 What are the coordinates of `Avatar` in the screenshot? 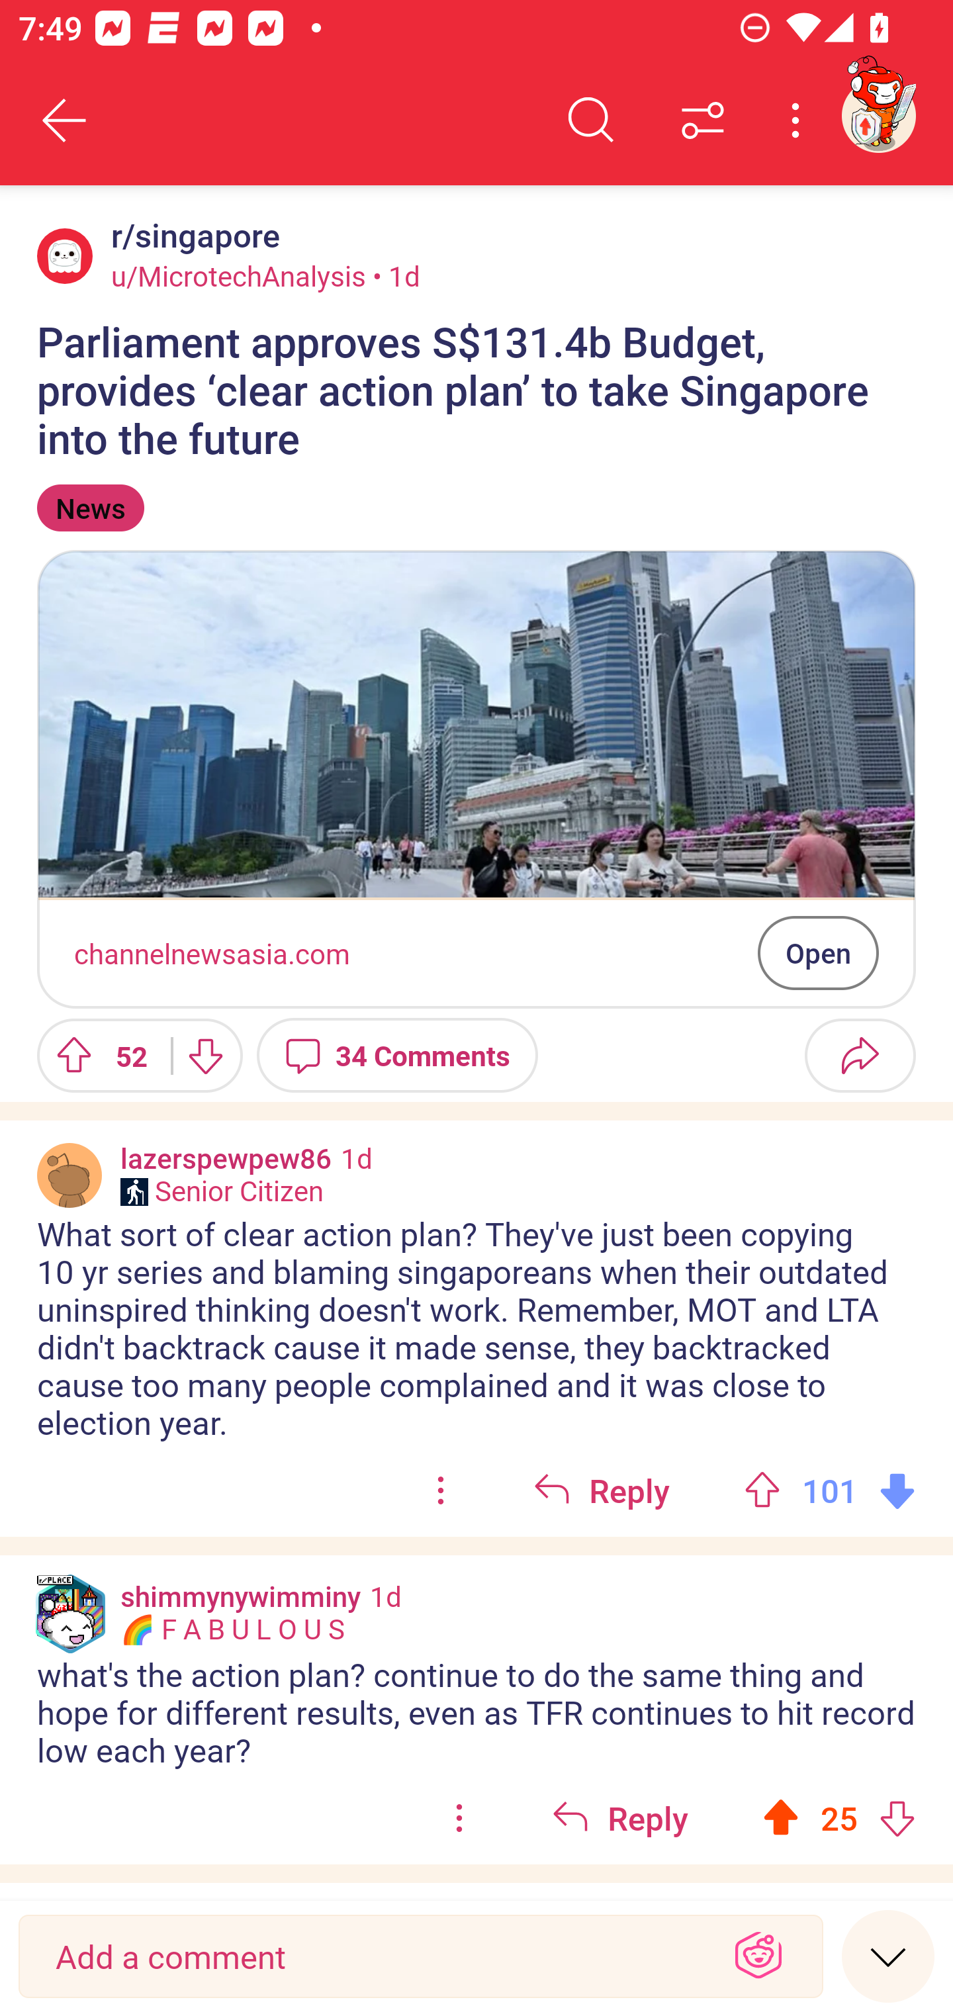 It's located at (65, 255).